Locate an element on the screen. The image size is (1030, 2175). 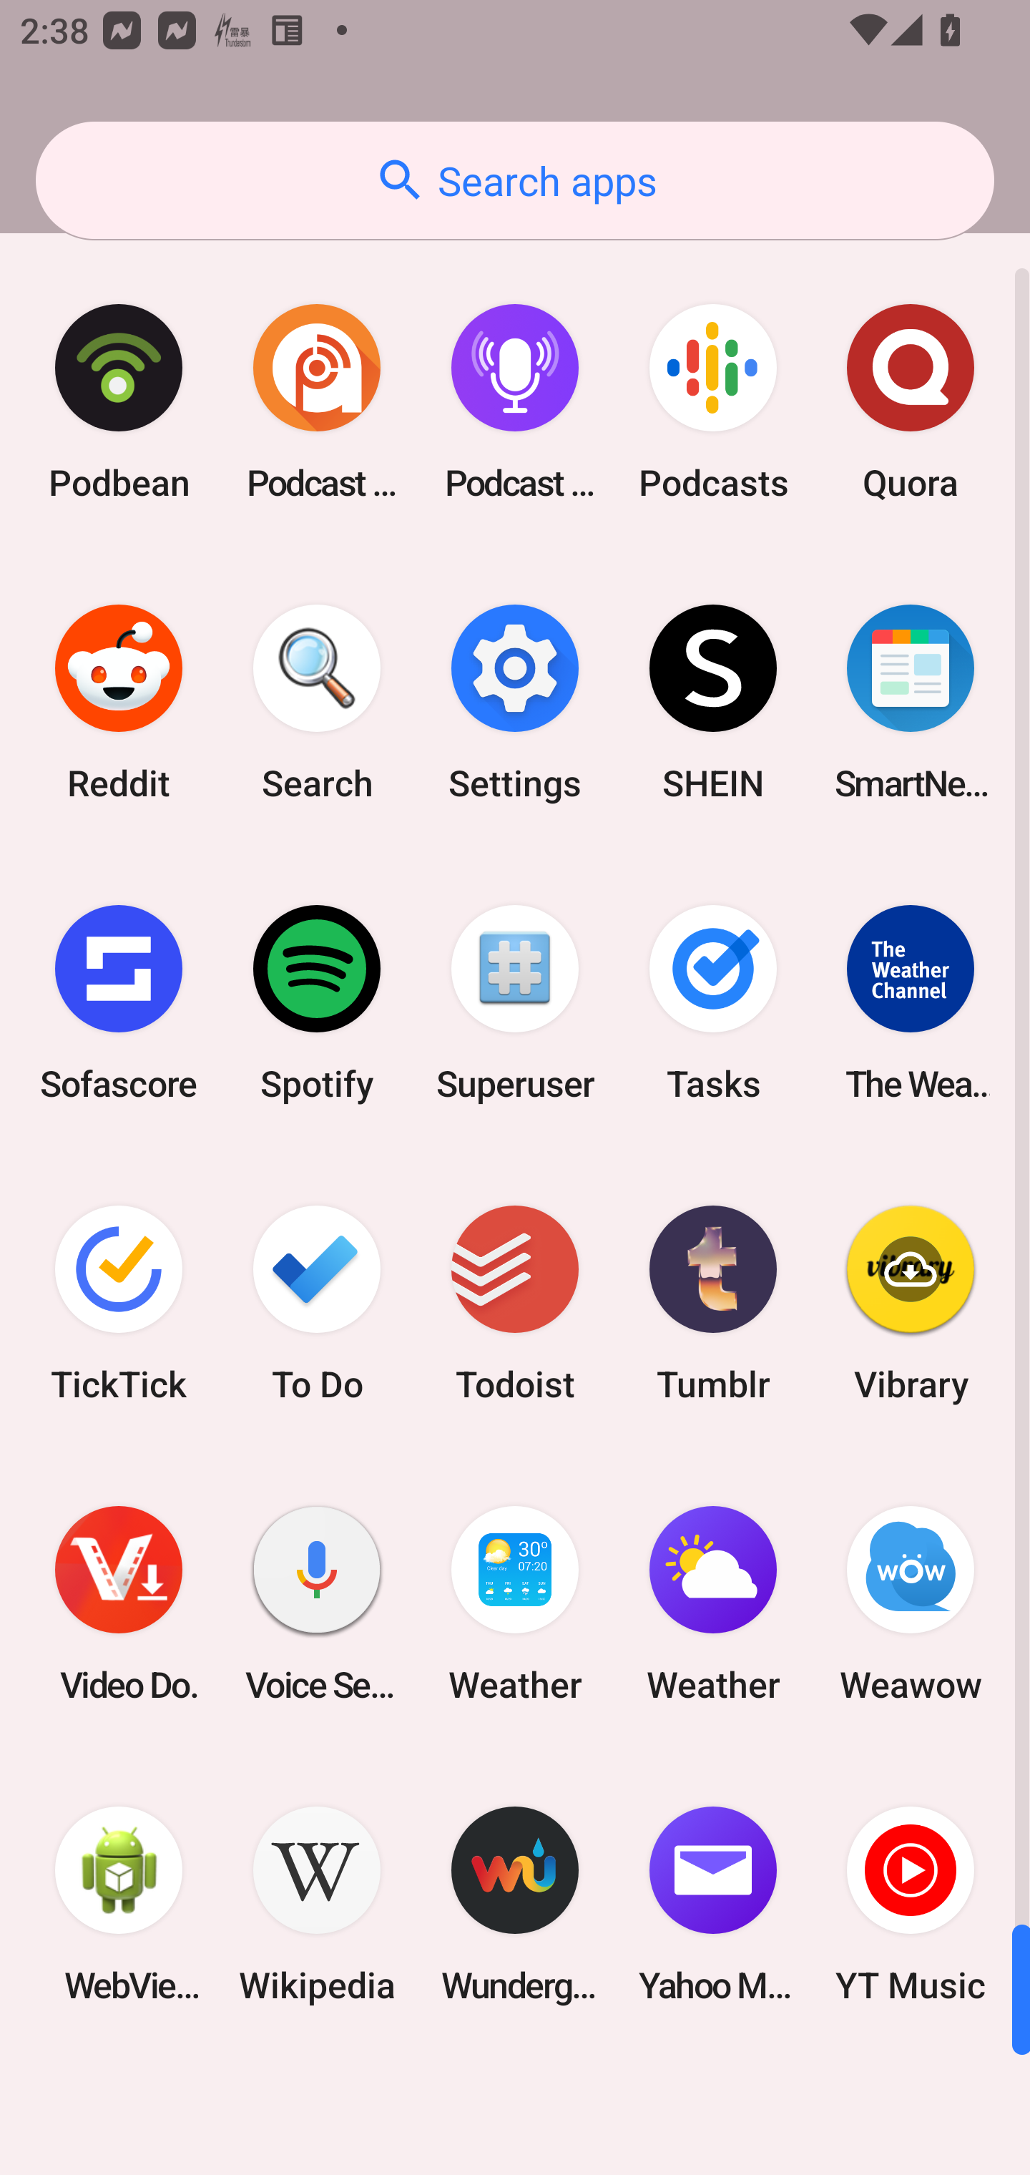
Wunderground is located at coordinates (515, 1905).